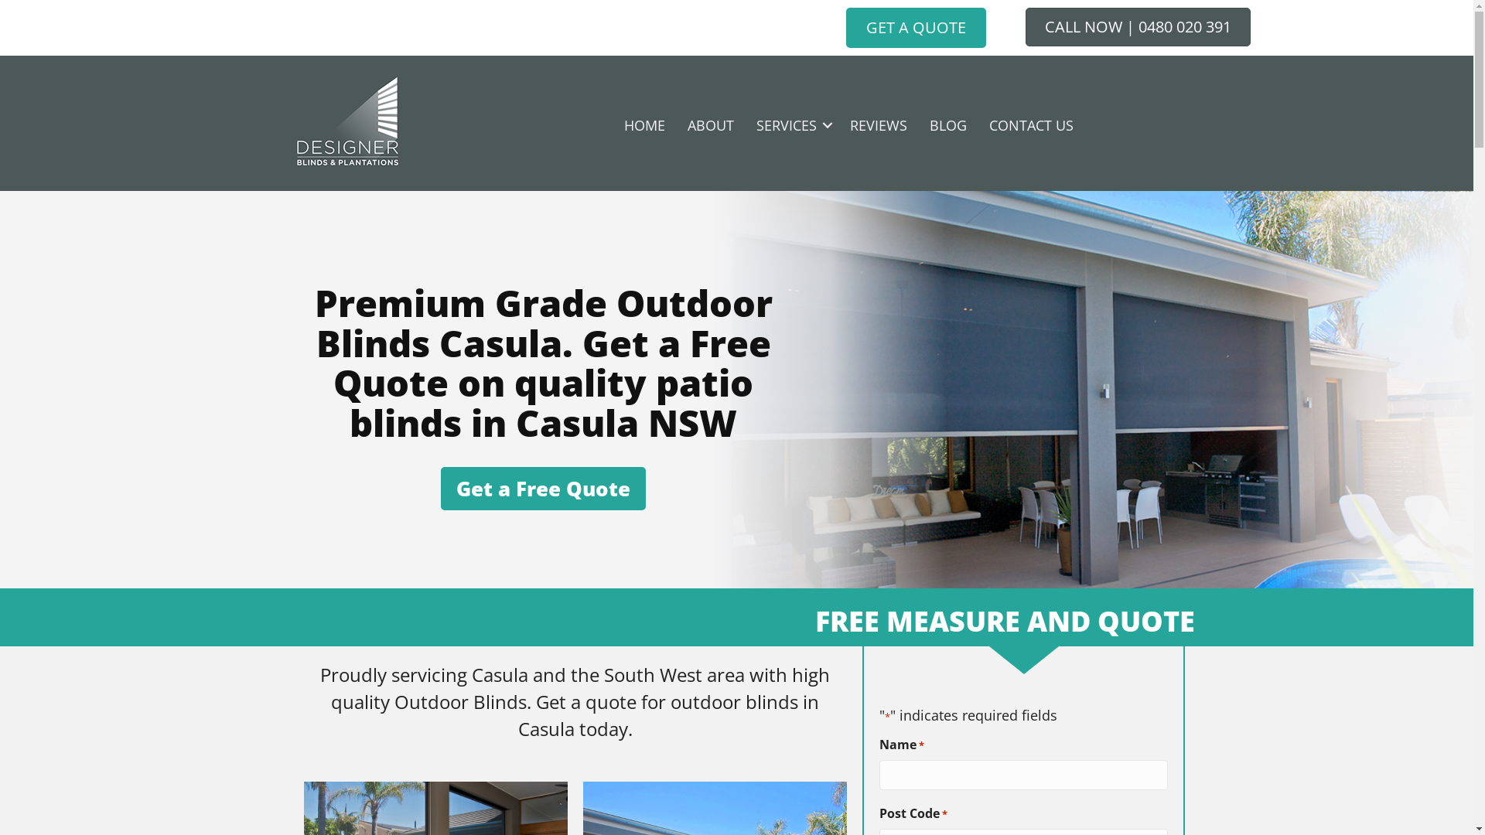  Describe the element at coordinates (643, 125) in the screenshot. I see `HOME` at that location.